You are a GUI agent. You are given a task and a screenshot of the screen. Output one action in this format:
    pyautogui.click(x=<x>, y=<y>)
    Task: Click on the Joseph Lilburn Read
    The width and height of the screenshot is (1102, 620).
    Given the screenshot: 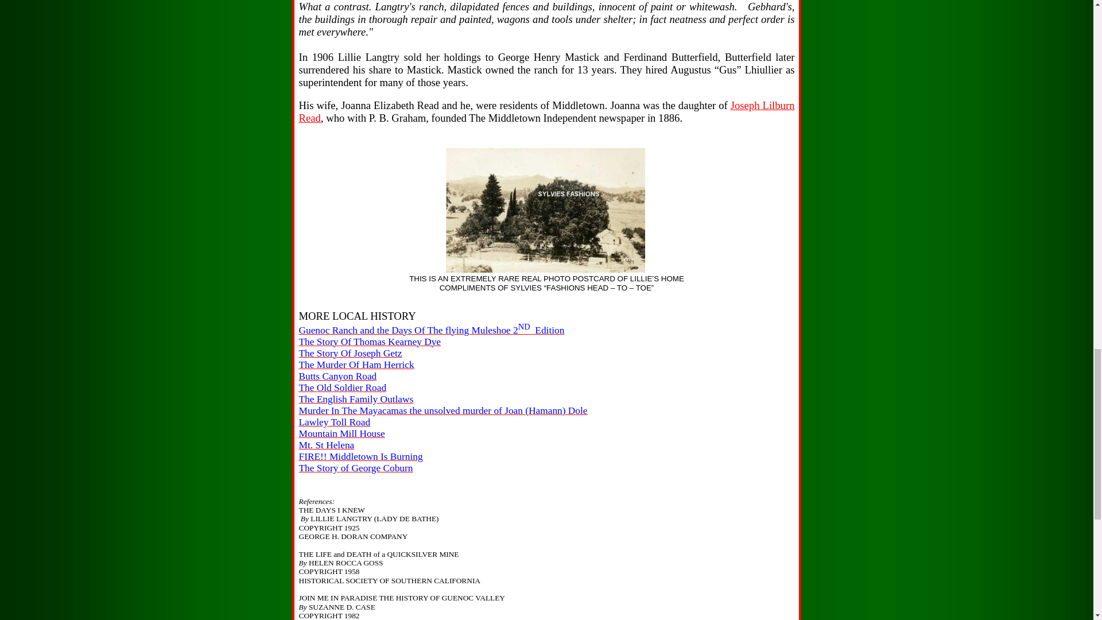 What is the action you would take?
    pyautogui.click(x=546, y=111)
    